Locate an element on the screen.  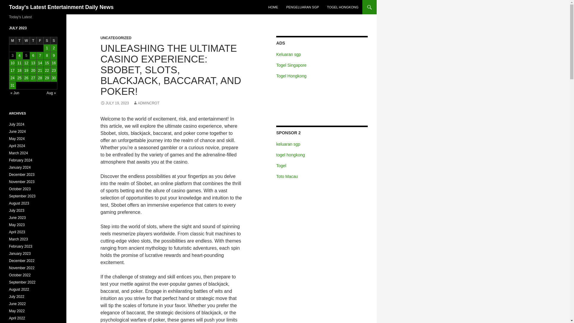
21 is located at coordinates (40, 71).